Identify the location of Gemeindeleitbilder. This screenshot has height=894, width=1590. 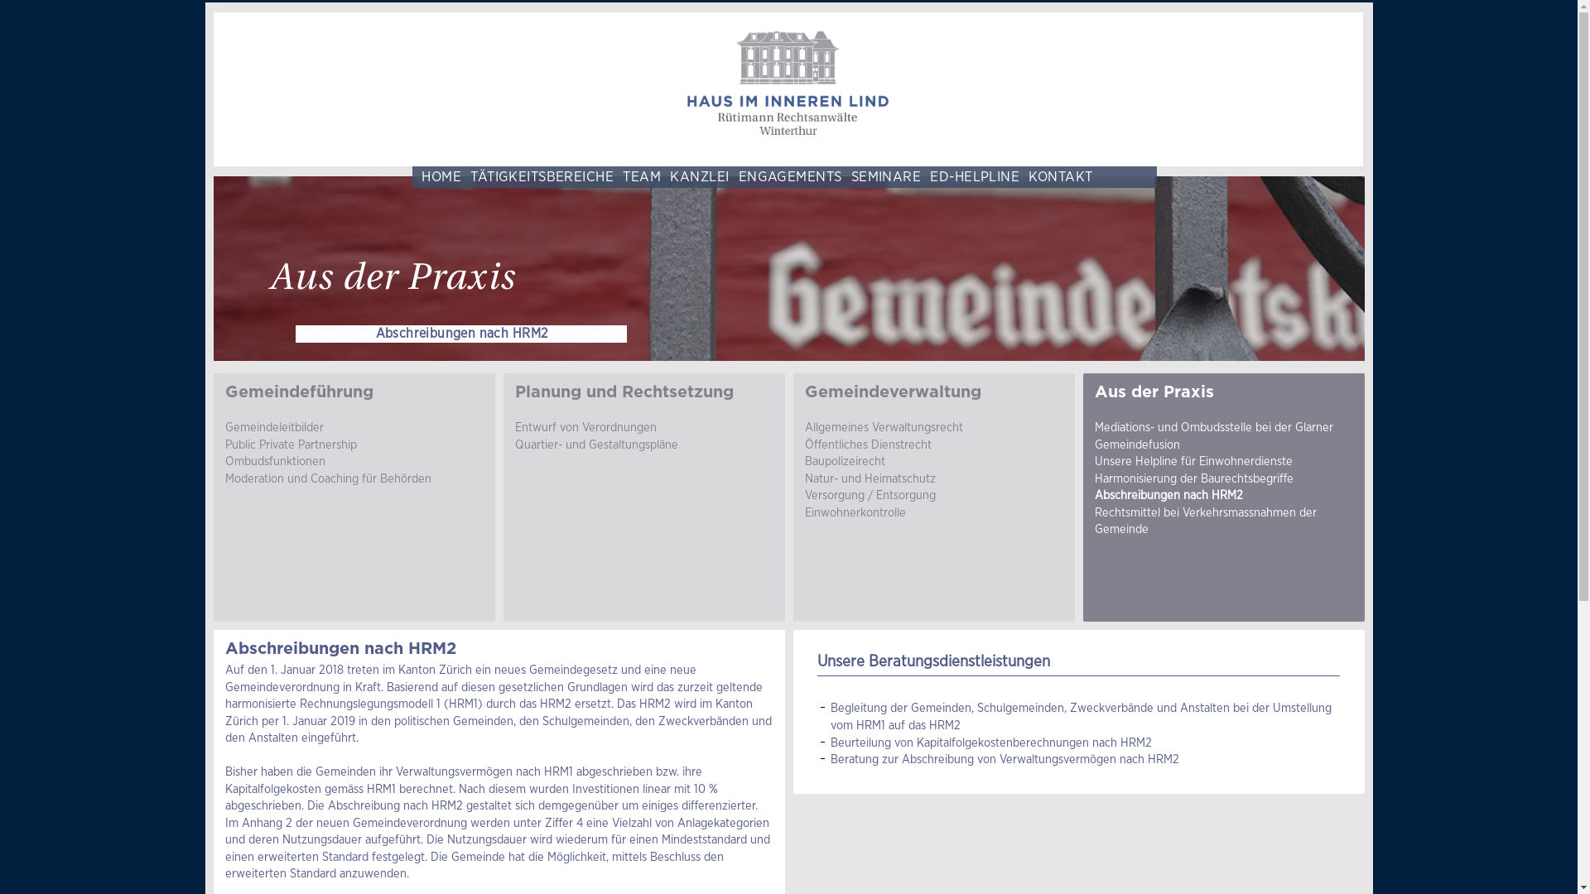
(275, 427).